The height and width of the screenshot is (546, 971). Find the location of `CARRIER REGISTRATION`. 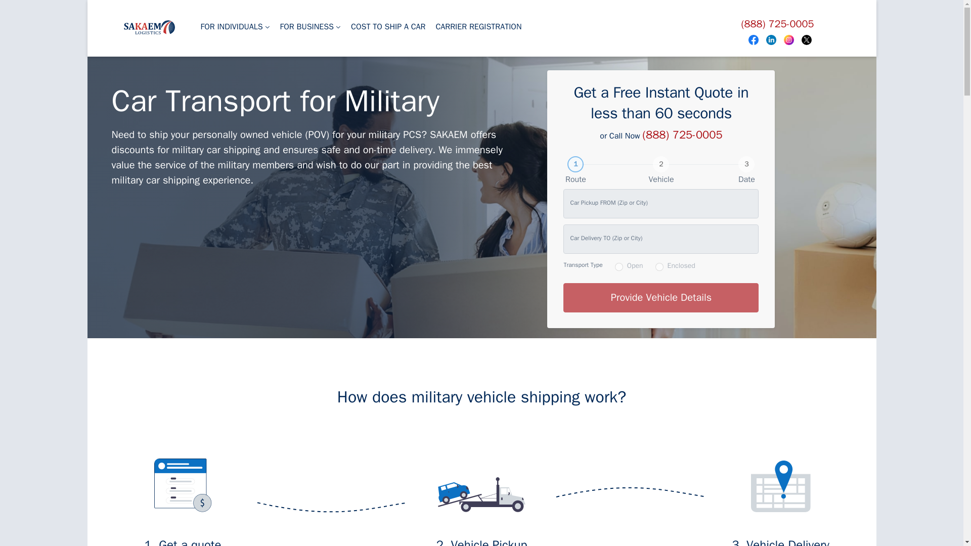

CARRIER REGISTRATION is located at coordinates (478, 27).